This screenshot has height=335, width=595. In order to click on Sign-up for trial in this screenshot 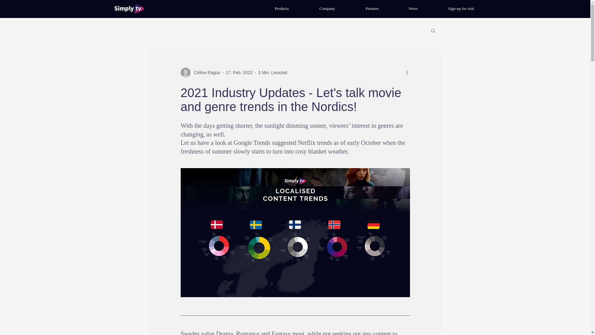, I will do `click(461, 9)`.